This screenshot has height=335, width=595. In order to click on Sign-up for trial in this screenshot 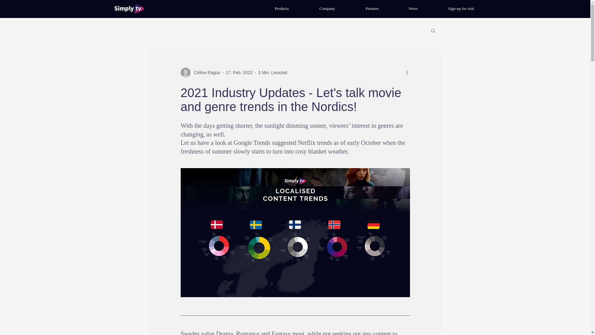, I will do `click(461, 9)`.